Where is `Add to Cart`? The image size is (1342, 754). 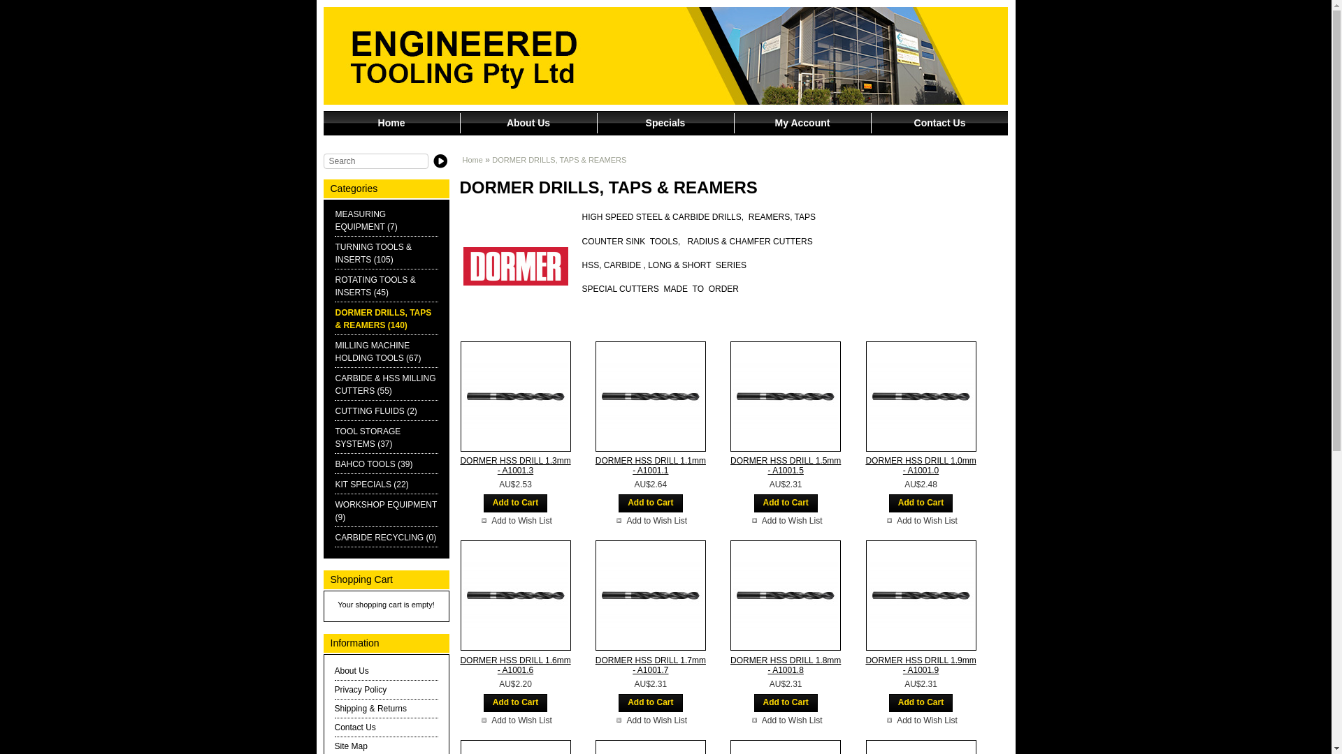
Add to Cart is located at coordinates (516, 703).